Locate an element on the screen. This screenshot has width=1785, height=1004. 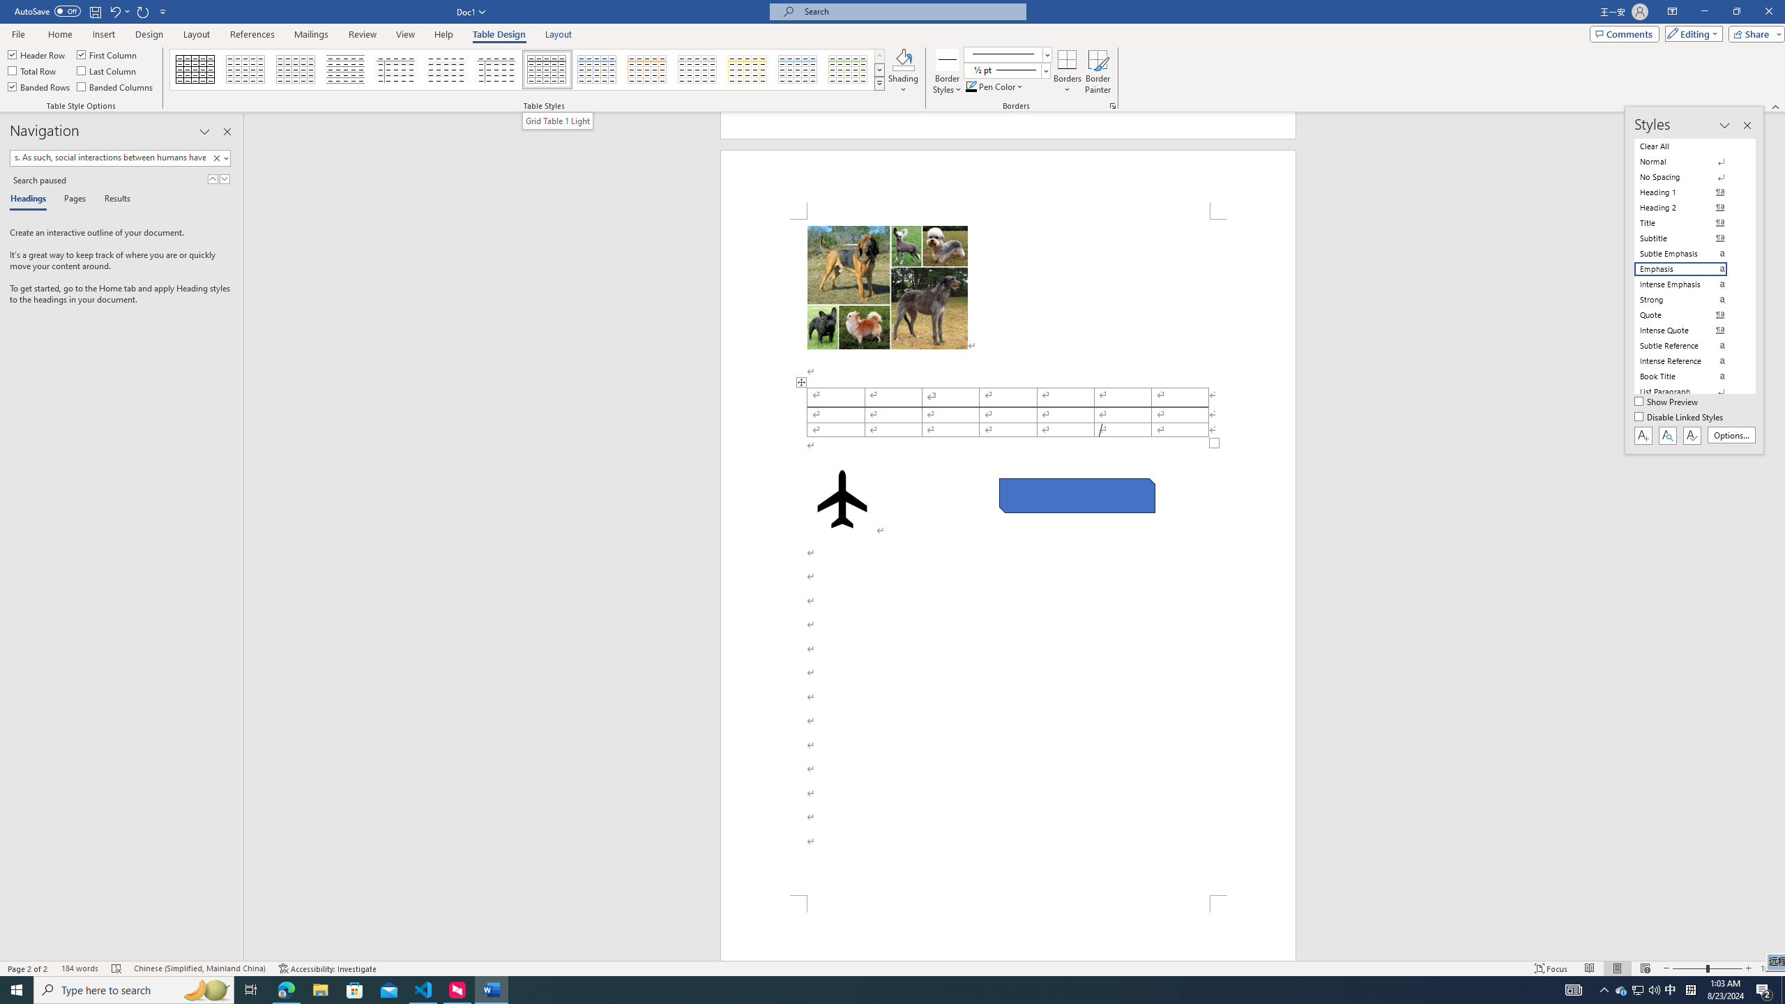
Subtle Reference is located at coordinates (1689, 346).